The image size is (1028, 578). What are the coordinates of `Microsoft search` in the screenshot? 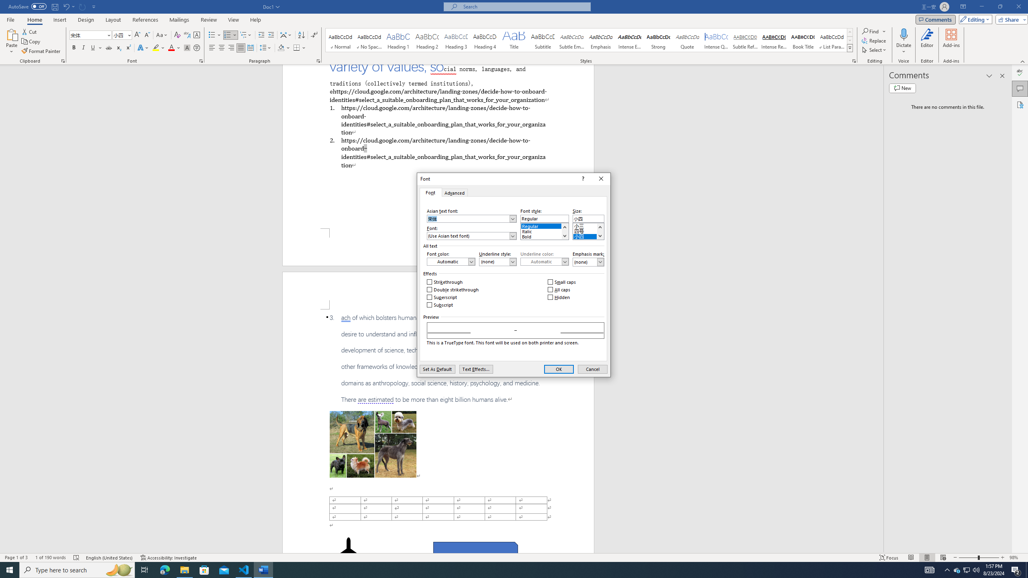 It's located at (524, 6).